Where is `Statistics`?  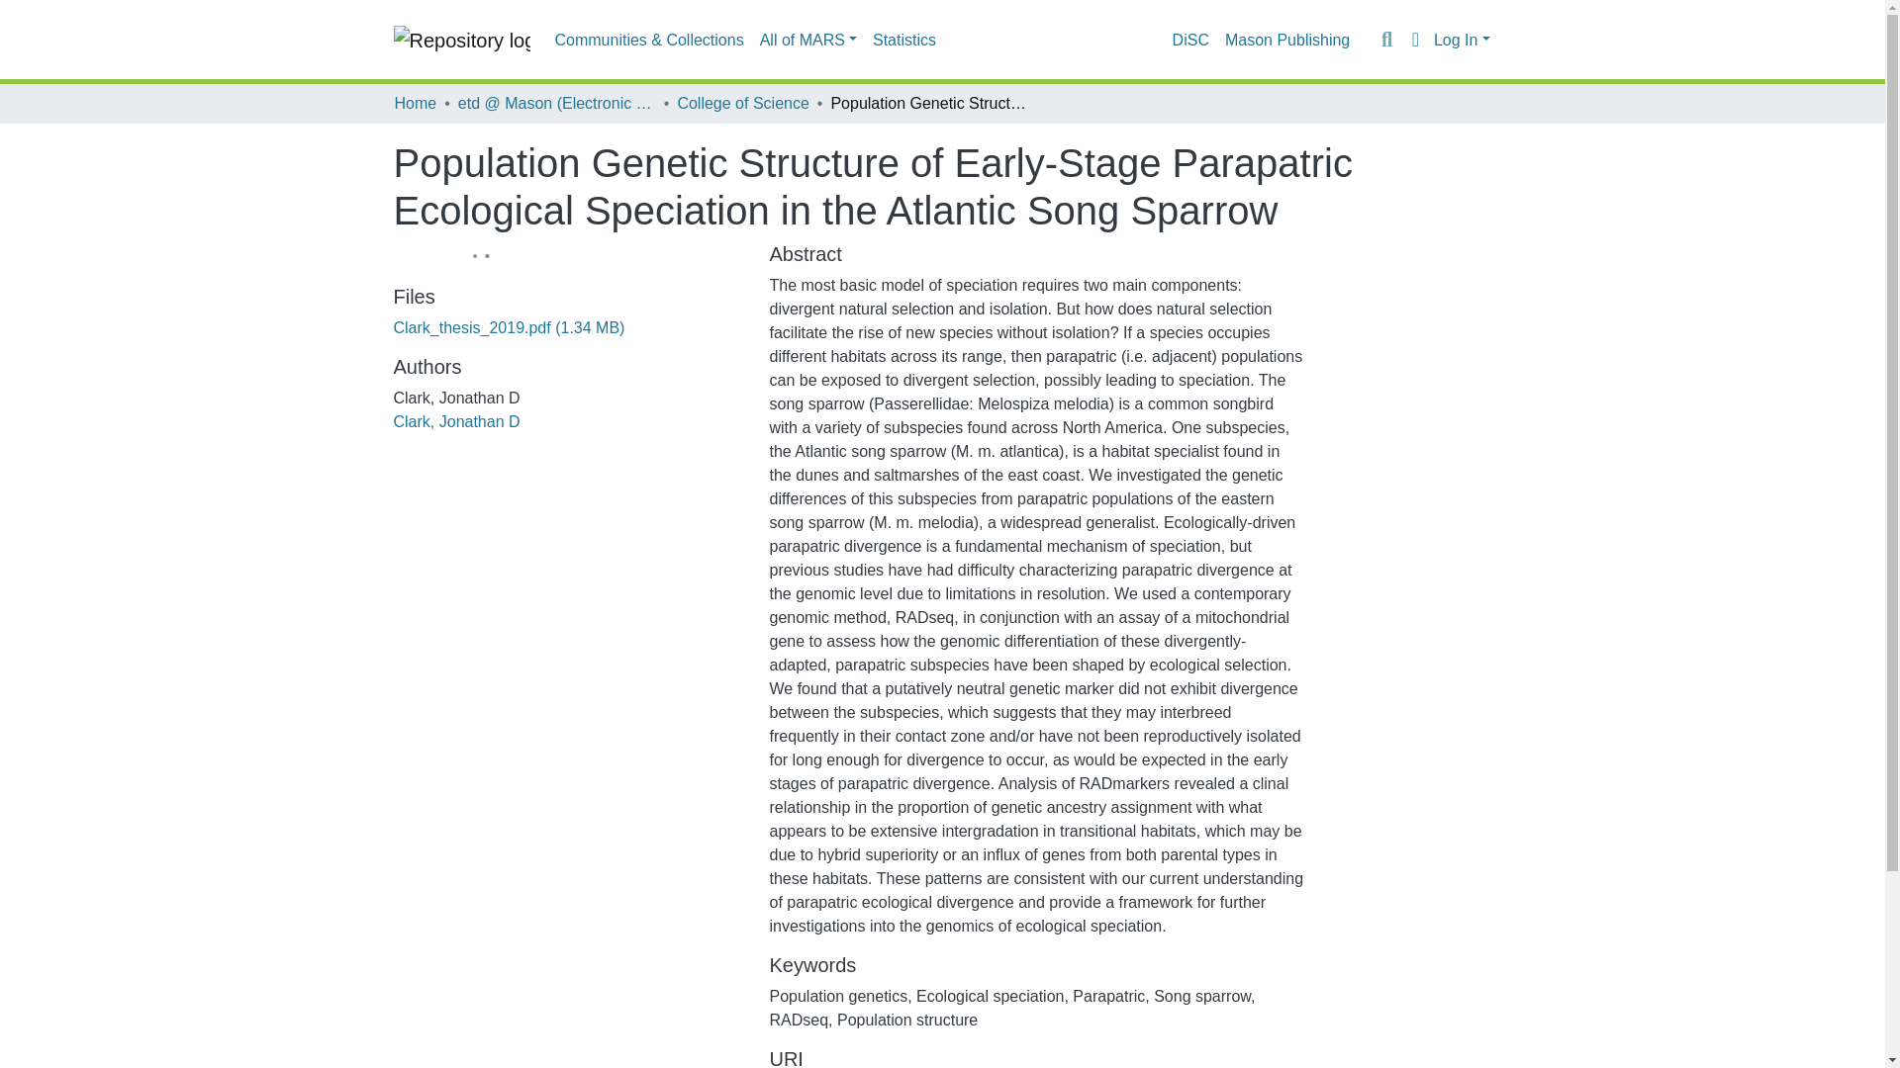 Statistics is located at coordinates (904, 40).